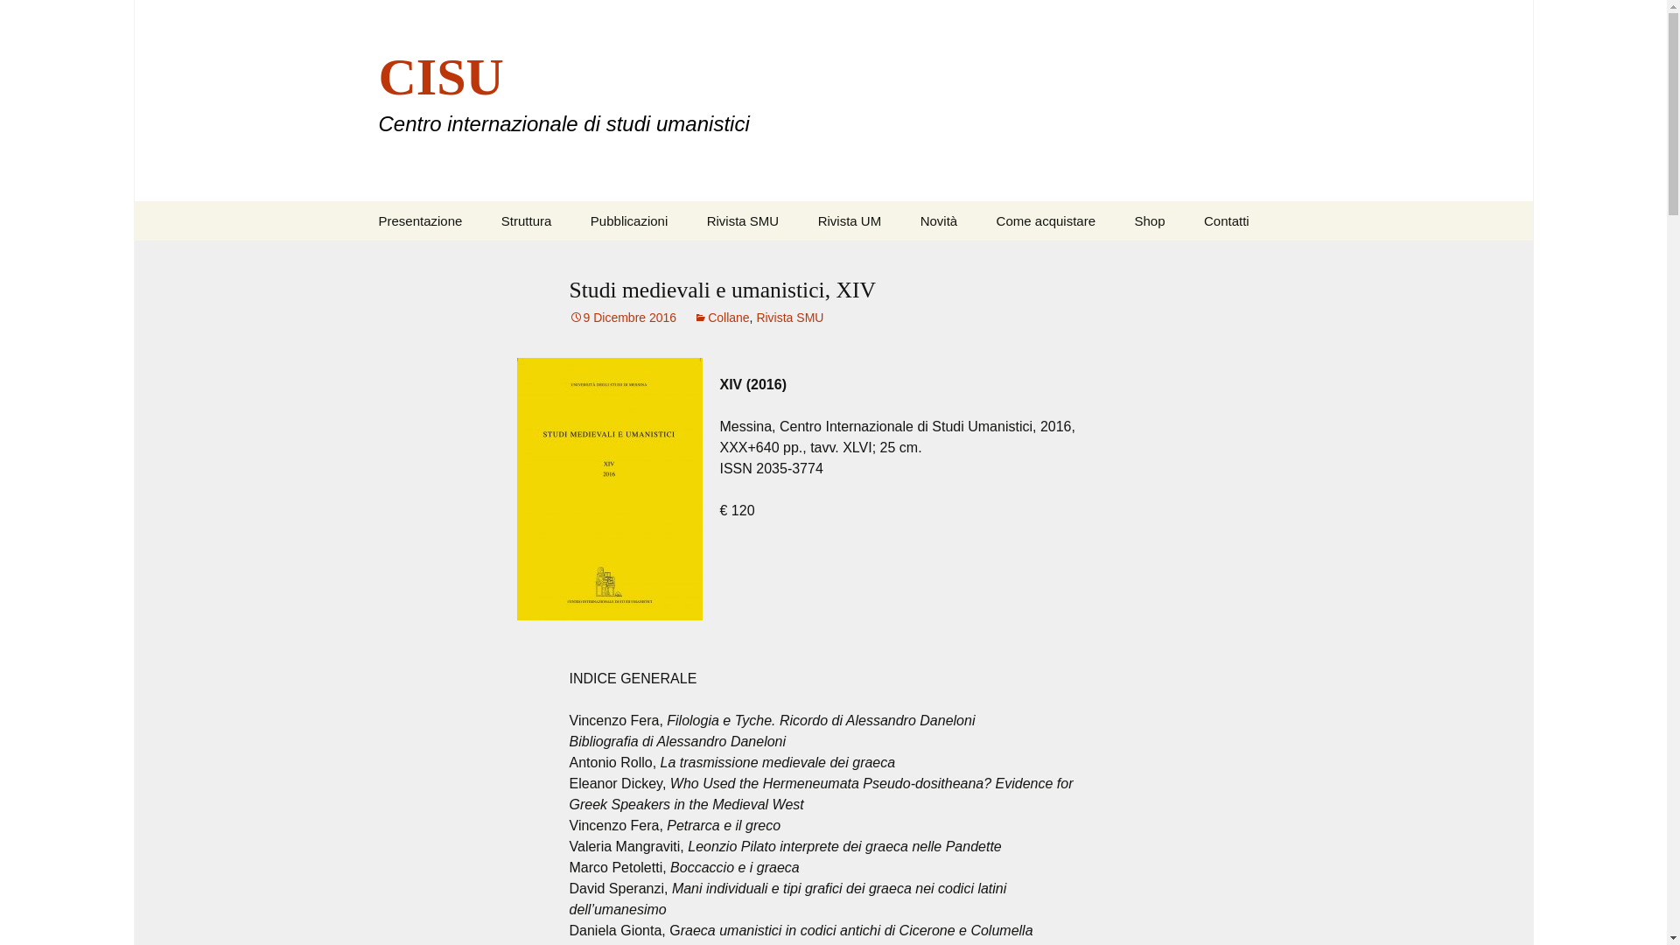 The image size is (1680, 945). Describe the element at coordinates (888, 260) in the screenshot. I see `Presentazione` at that location.